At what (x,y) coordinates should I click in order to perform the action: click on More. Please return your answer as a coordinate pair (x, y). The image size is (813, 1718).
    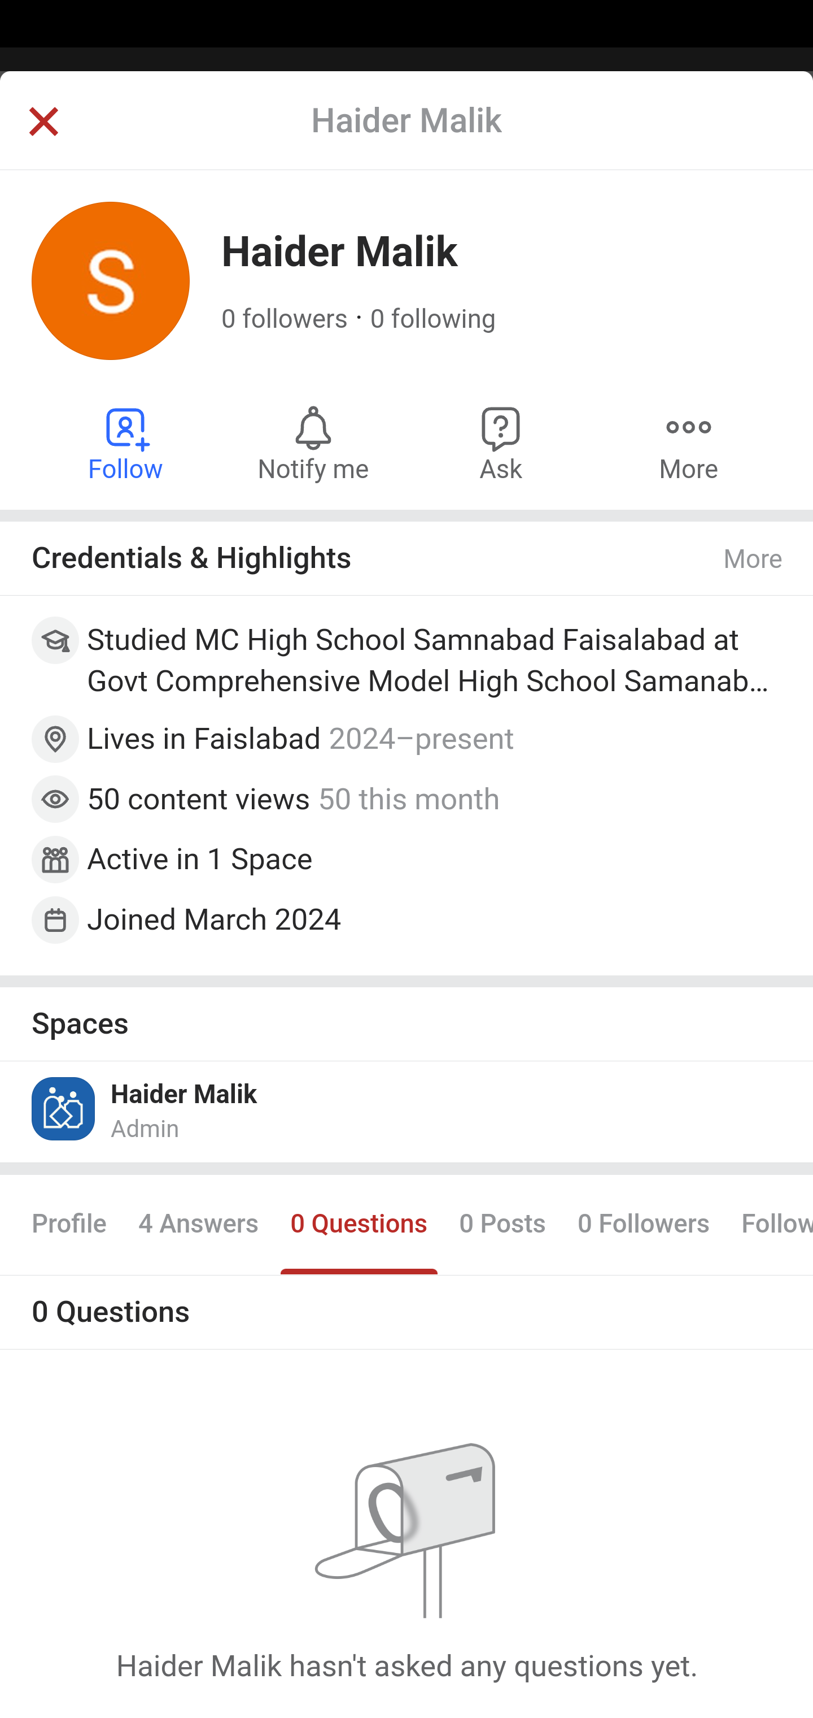
    Looking at the image, I should click on (754, 559).